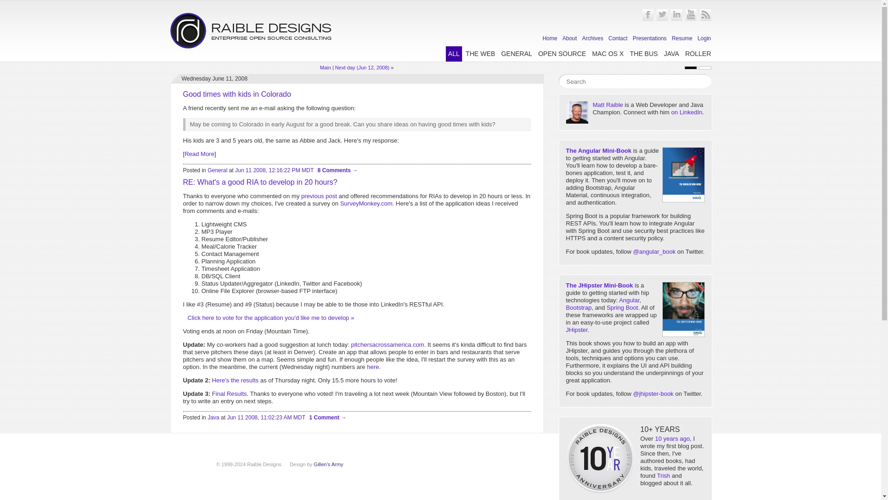 The width and height of the screenshot is (888, 500). I want to click on OPEN SOURCE, so click(562, 54).